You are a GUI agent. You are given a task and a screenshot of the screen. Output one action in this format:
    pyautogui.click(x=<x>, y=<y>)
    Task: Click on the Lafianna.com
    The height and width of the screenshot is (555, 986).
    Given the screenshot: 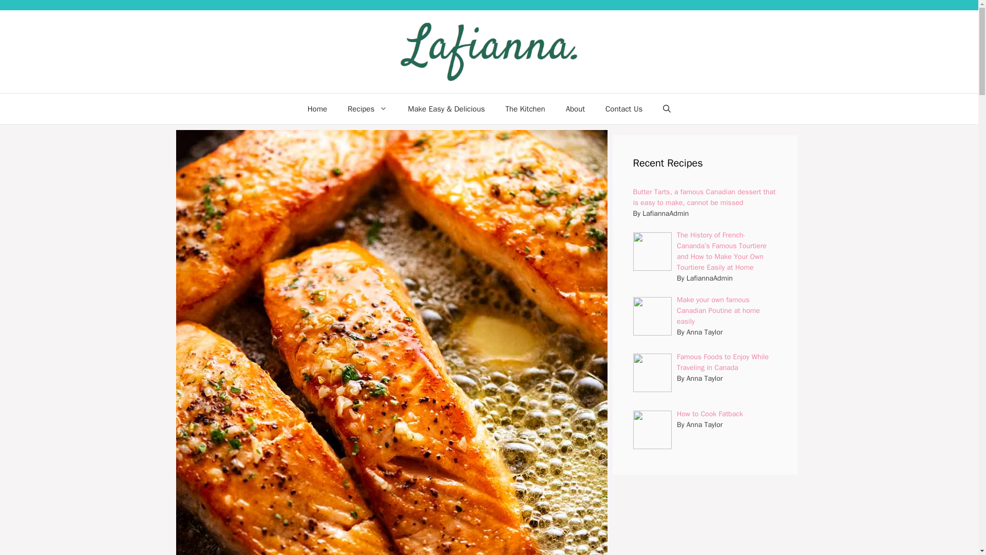 What is the action you would take?
    pyautogui.click(x=489, y=51)
    